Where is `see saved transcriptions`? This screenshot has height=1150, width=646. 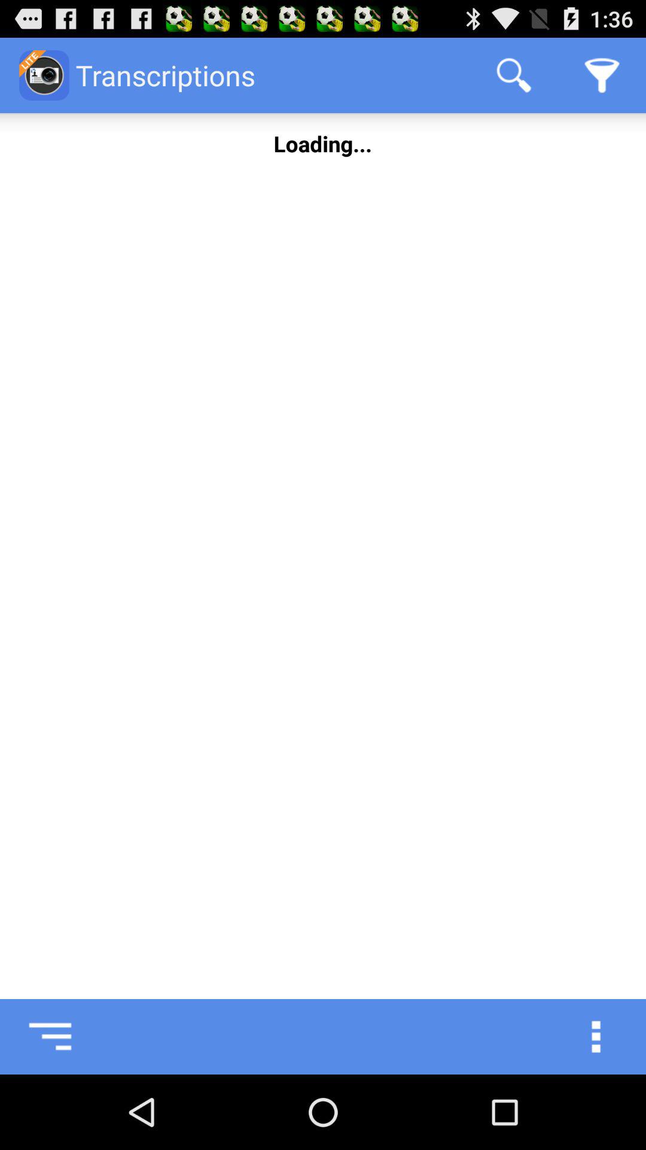 see saved transcriptions is located at coordinates (38, 1037).